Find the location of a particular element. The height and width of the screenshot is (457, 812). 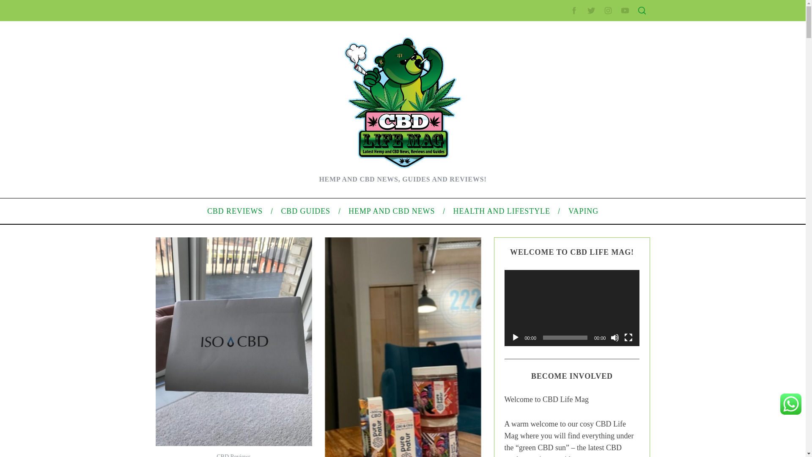

Customer Reviews is located at coordinates (204, 179).